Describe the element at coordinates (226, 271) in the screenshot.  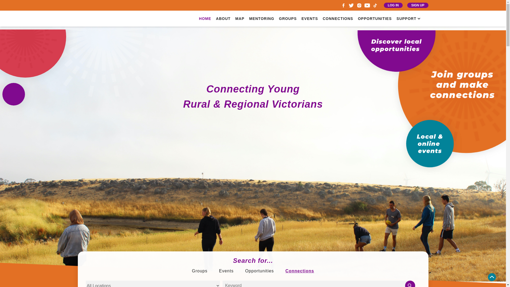
I see `Events` at that location.